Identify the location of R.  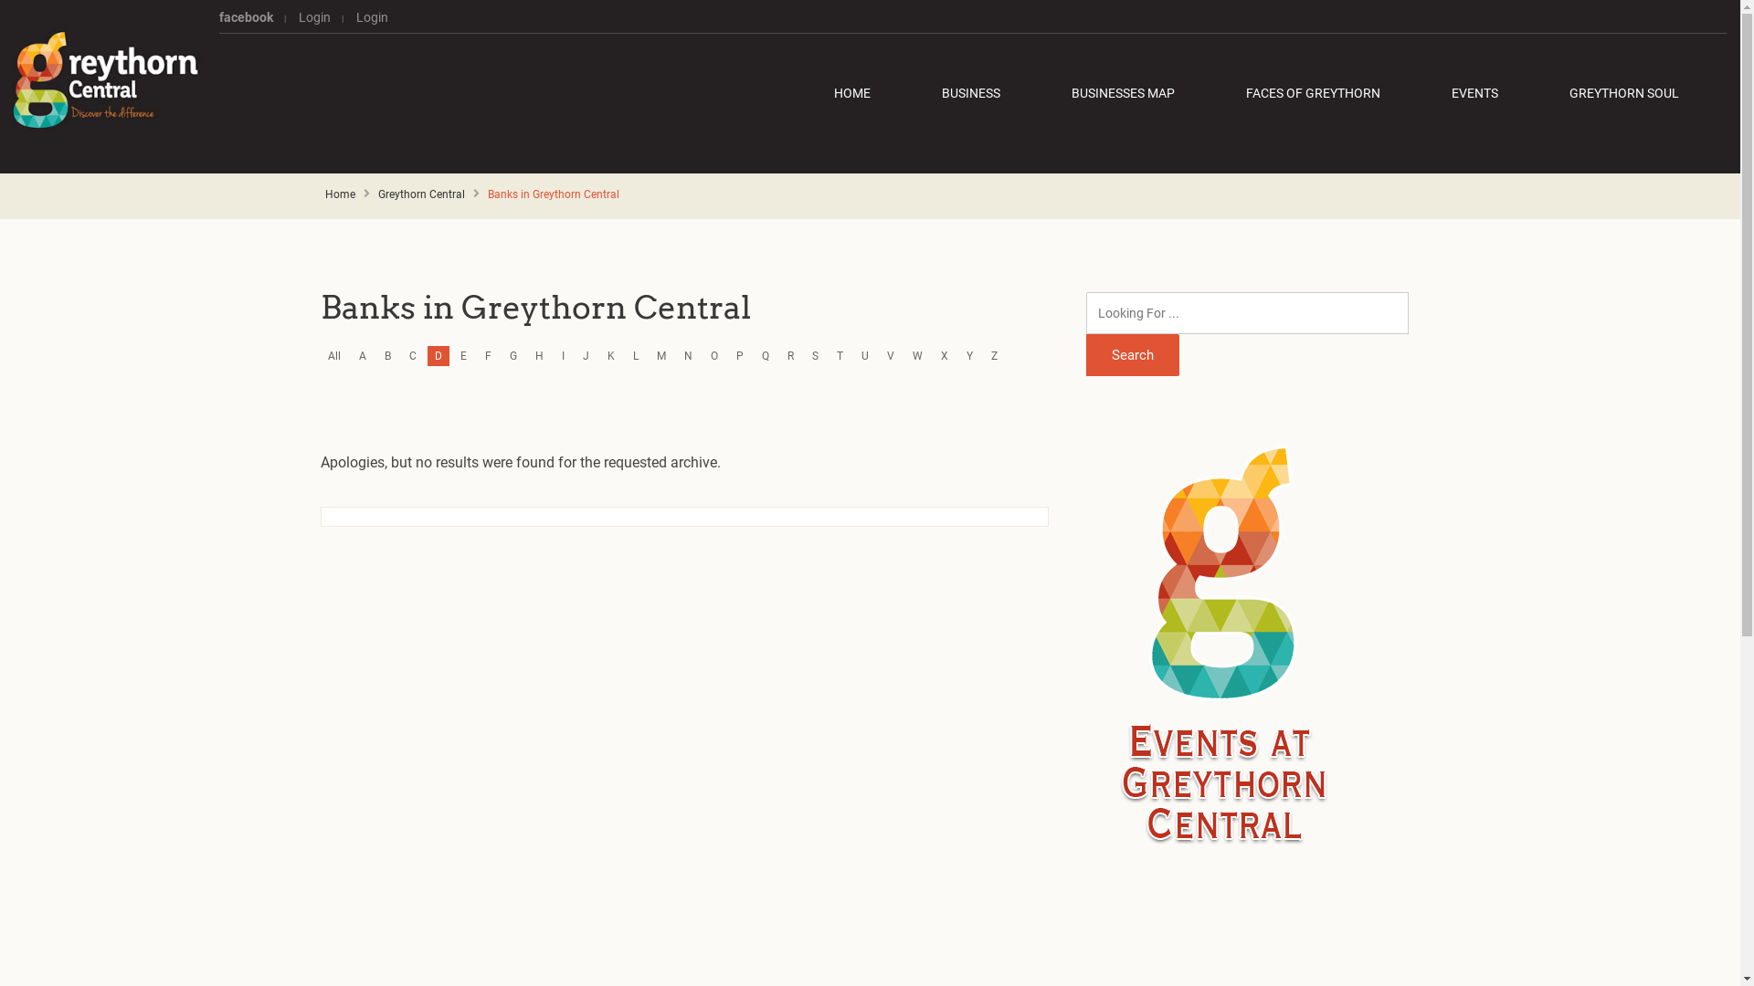
(791, 356).